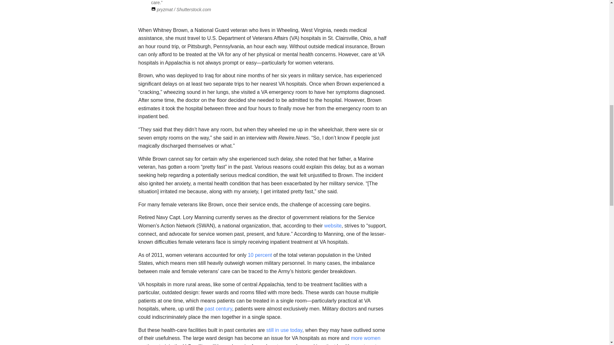  What do you see at coordinates (333, 226) in the screenshot?
I see `website` at bounding box center [333, 226].